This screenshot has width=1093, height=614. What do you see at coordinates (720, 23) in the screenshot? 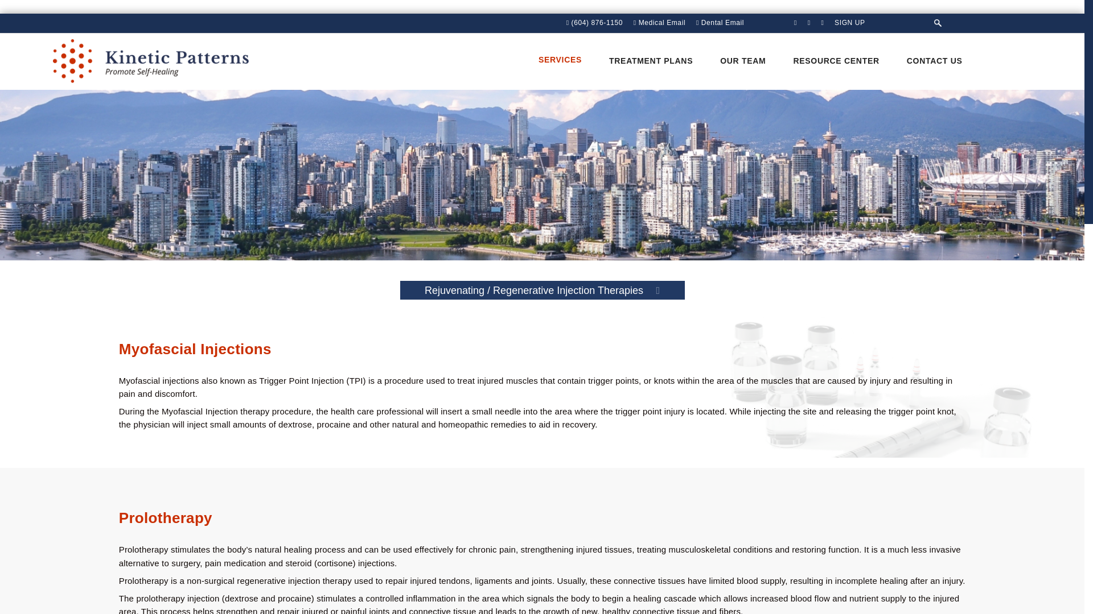
I see `Dental Email` at bounding box center [720, 23].